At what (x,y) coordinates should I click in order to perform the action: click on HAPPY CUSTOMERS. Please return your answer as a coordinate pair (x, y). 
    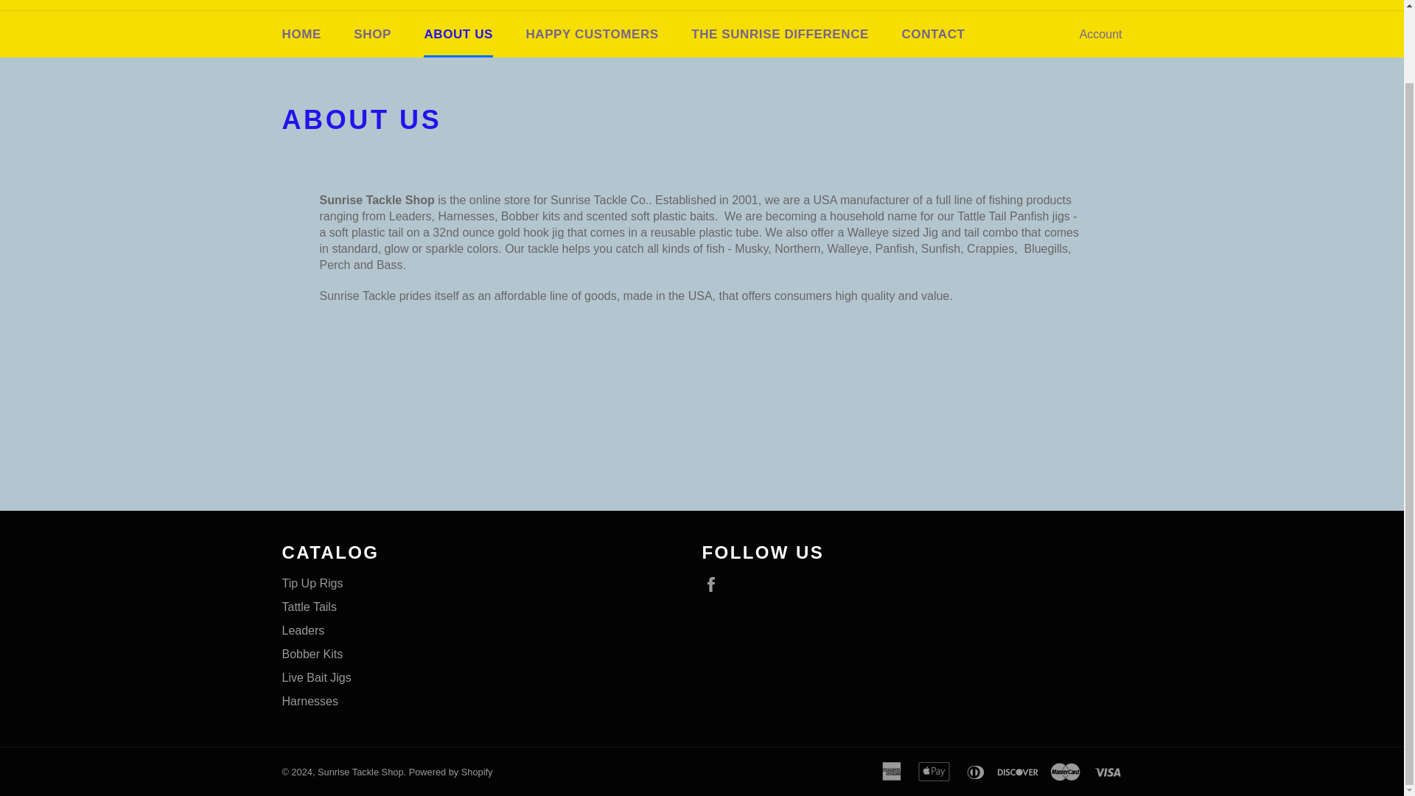
    Looking at the image, I should click on (592, 34).